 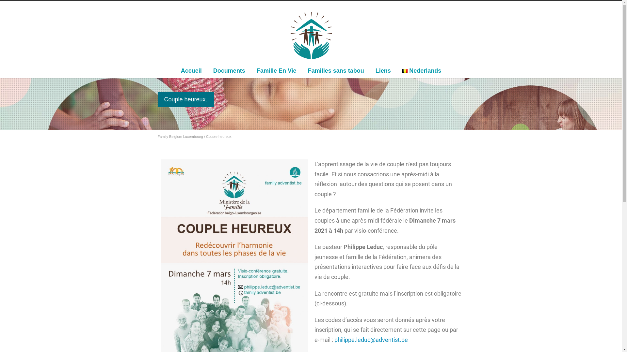 What do you see at coordinates (191, 71) in the screenshot?
I see `Accueil` at bounding box center [191, 71].